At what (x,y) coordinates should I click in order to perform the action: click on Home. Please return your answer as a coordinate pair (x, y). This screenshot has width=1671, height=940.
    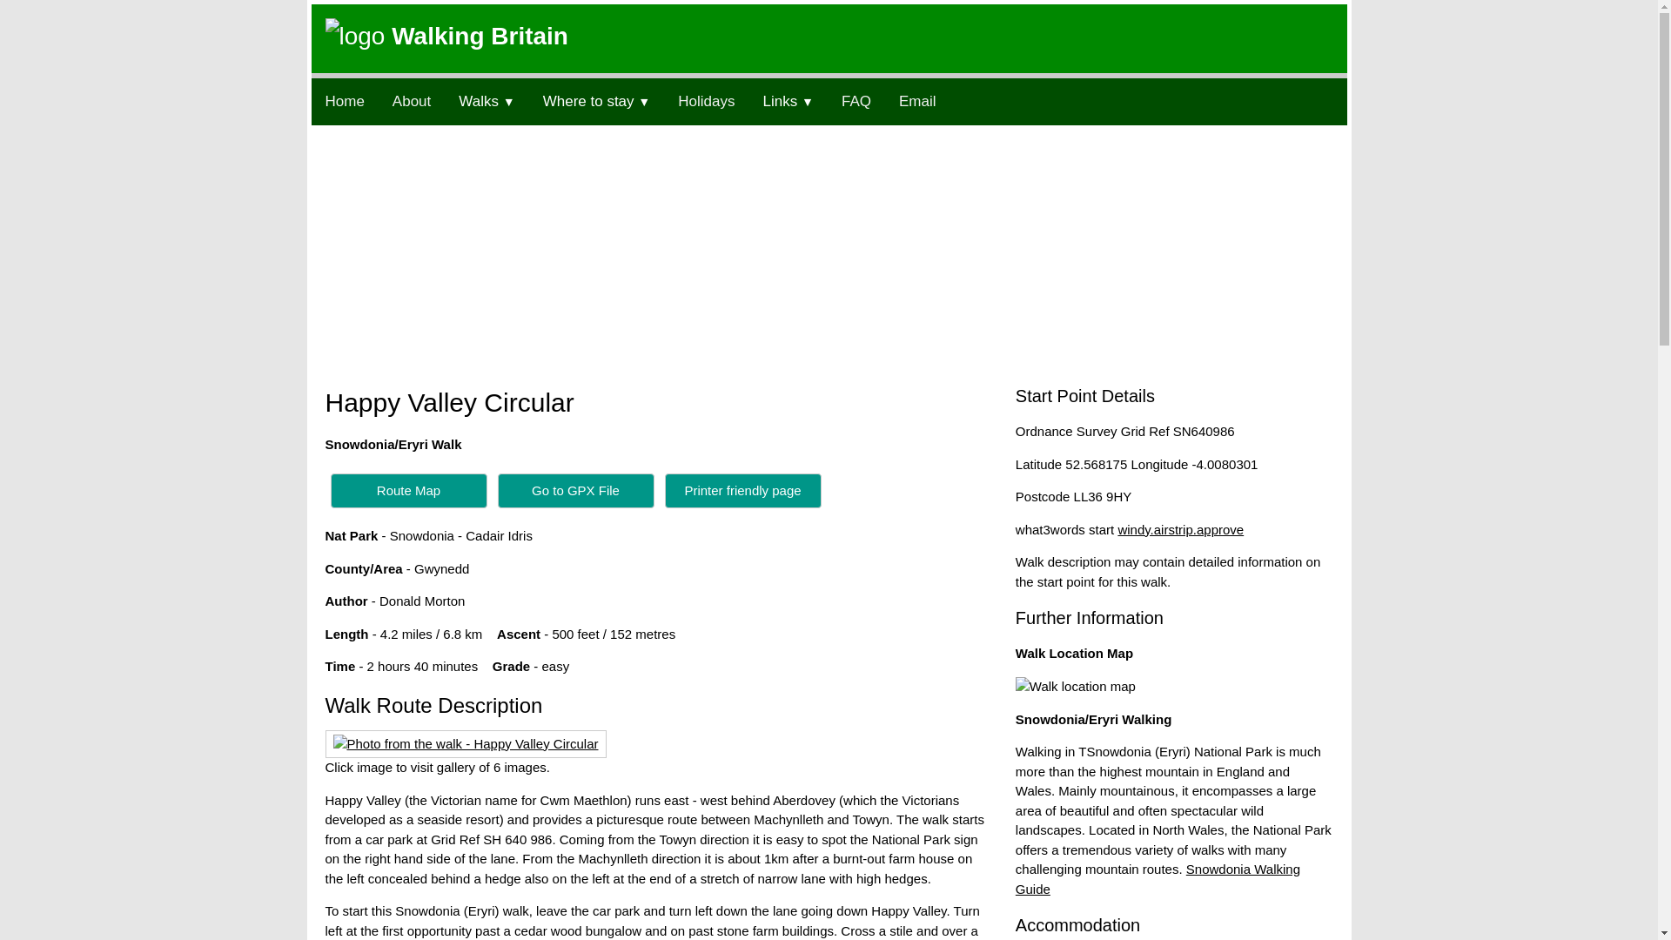
    Looking at the image, I should click on (345, 101).